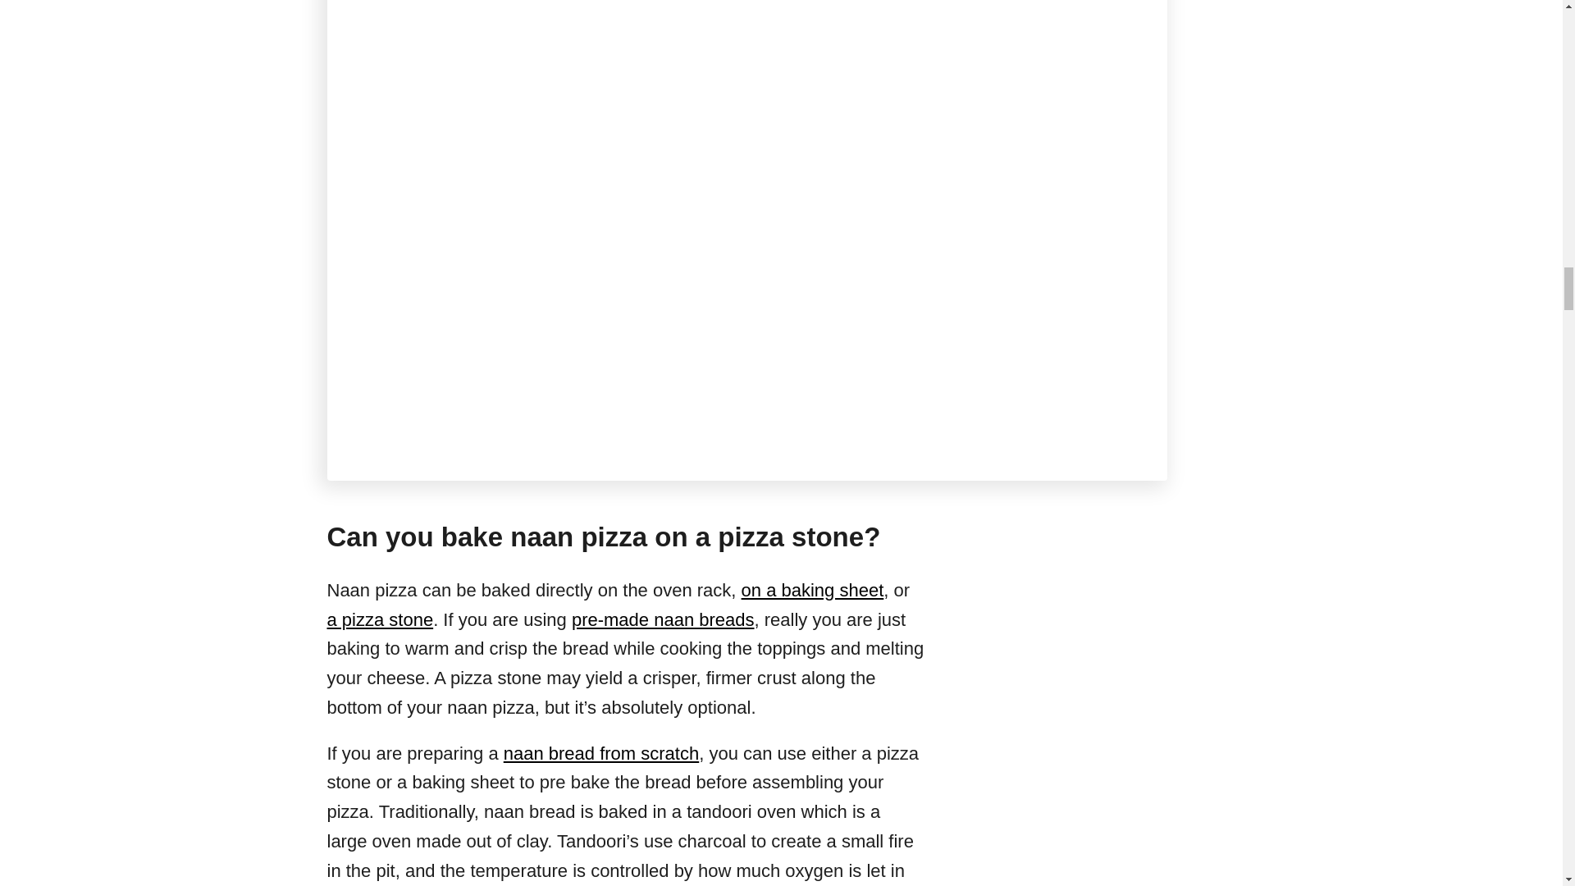  Describe the element at coordinates (812, 591) in the screenshot. I see `on a baking sheet` at that location.